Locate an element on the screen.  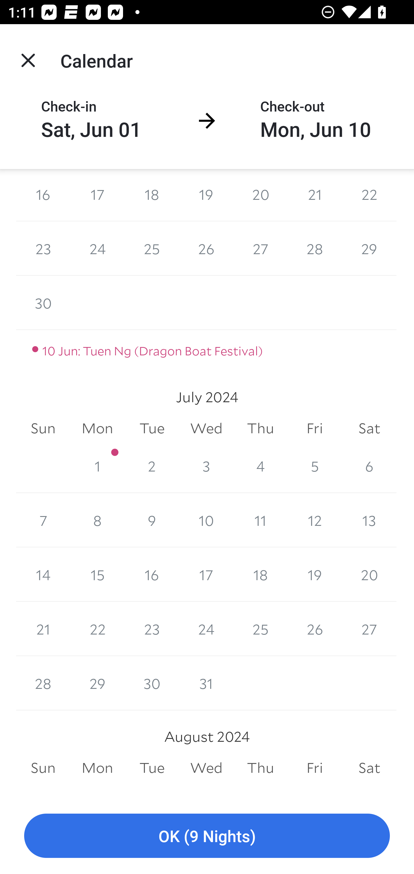
31 31 July 2024 is located at coordinates (206, 683).